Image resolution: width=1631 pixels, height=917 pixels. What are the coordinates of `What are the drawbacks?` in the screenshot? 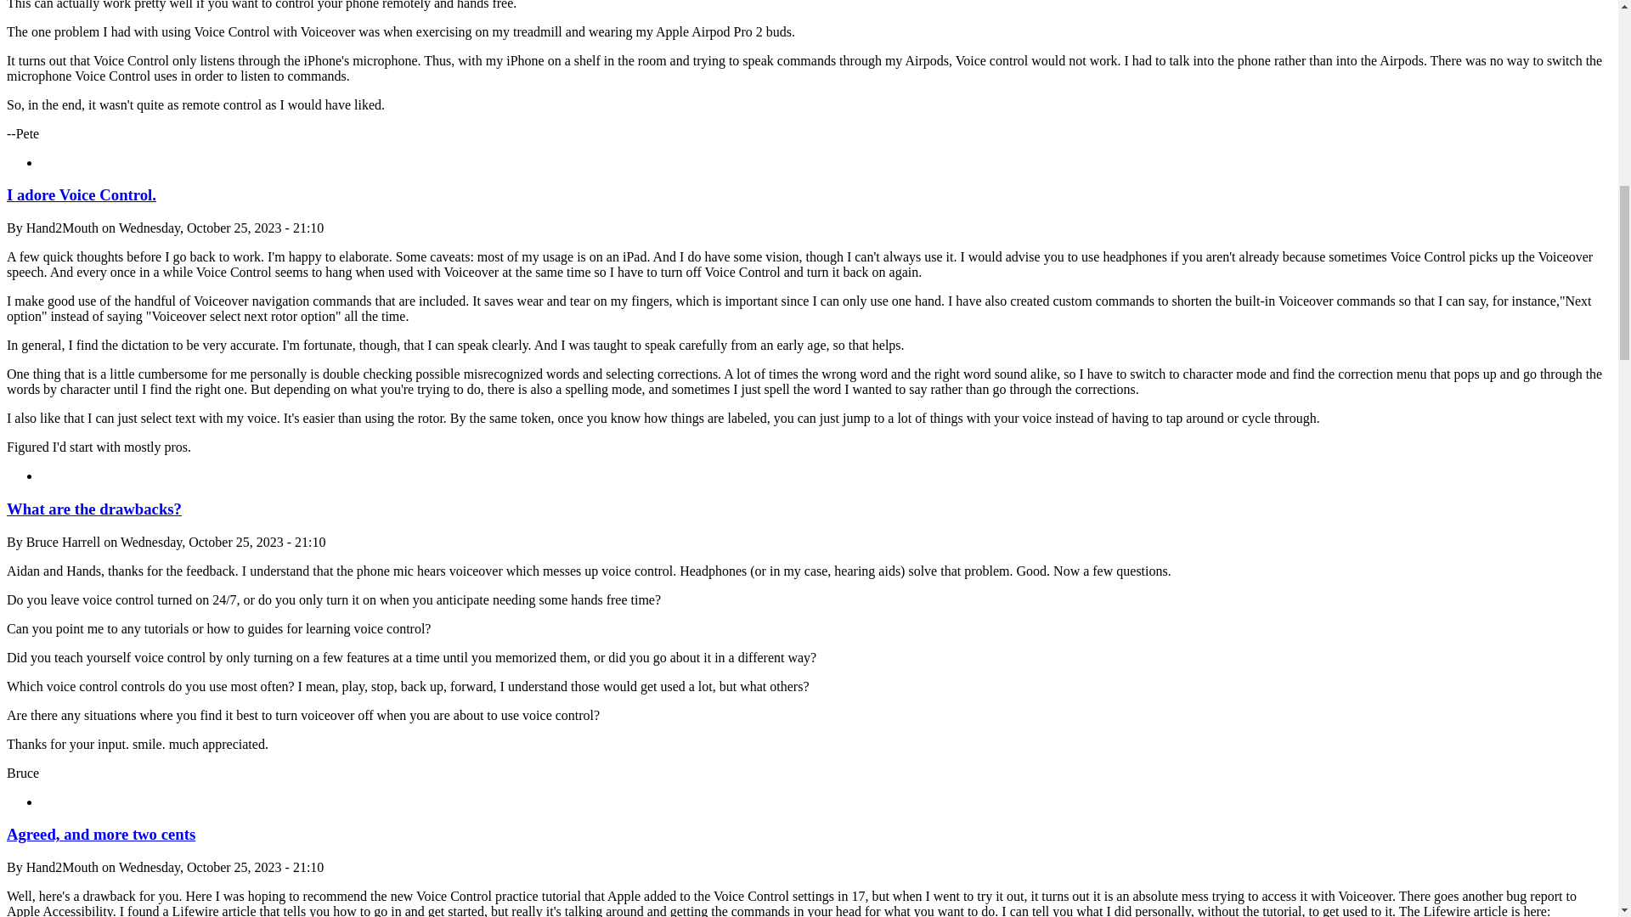 It's located at (93, 509).